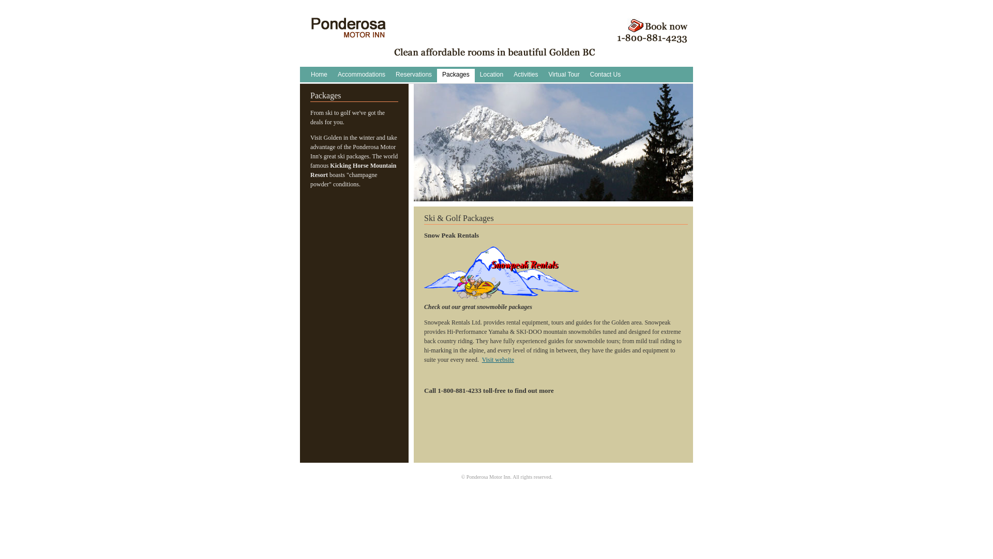  I want to click on Reservations, so click(414, 76).